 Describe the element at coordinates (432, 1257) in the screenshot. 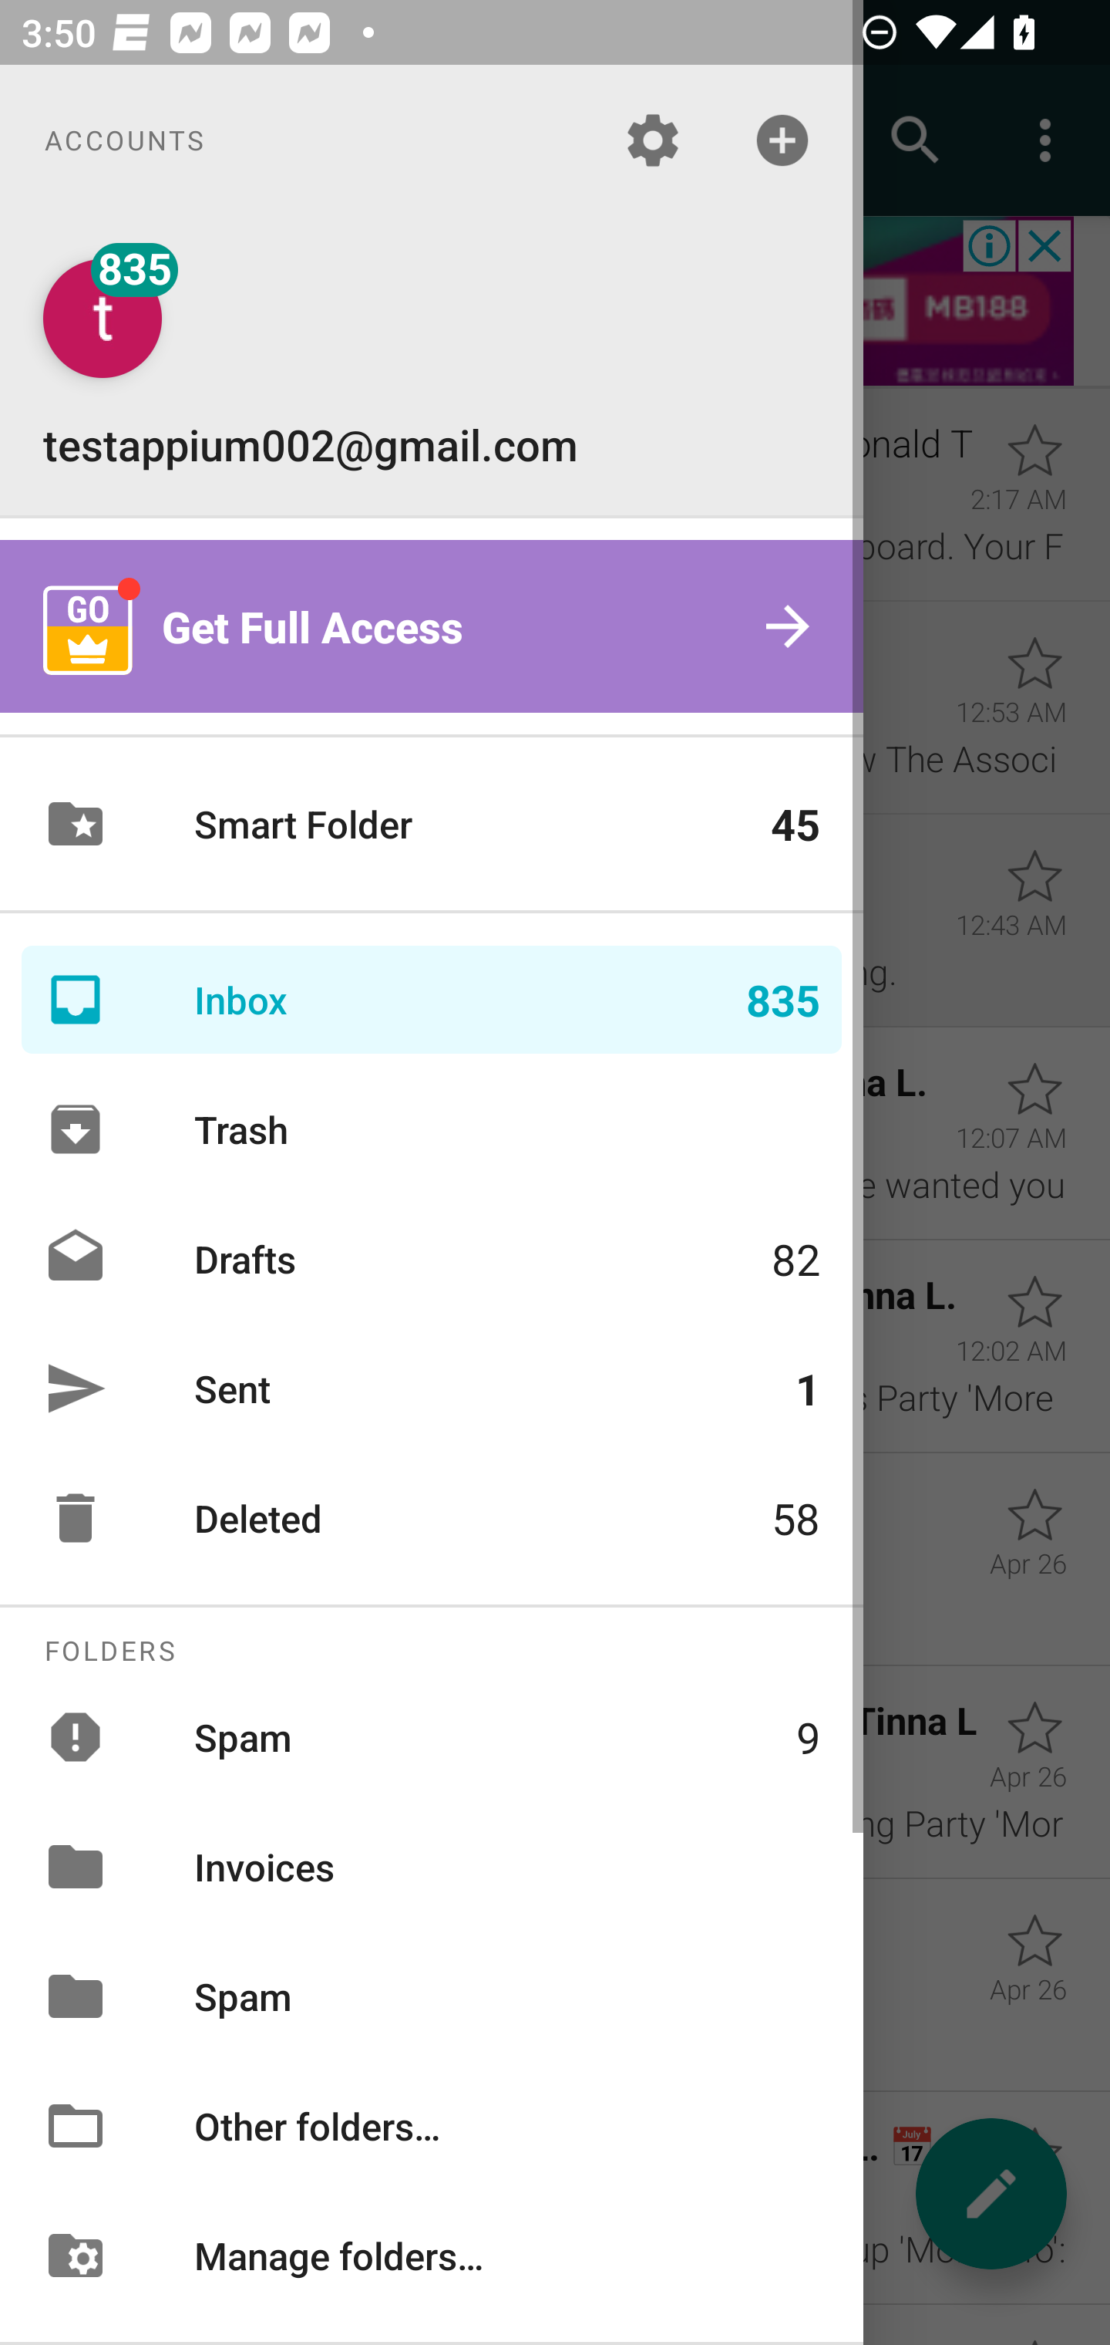

I see `Drafts 82` at that location.